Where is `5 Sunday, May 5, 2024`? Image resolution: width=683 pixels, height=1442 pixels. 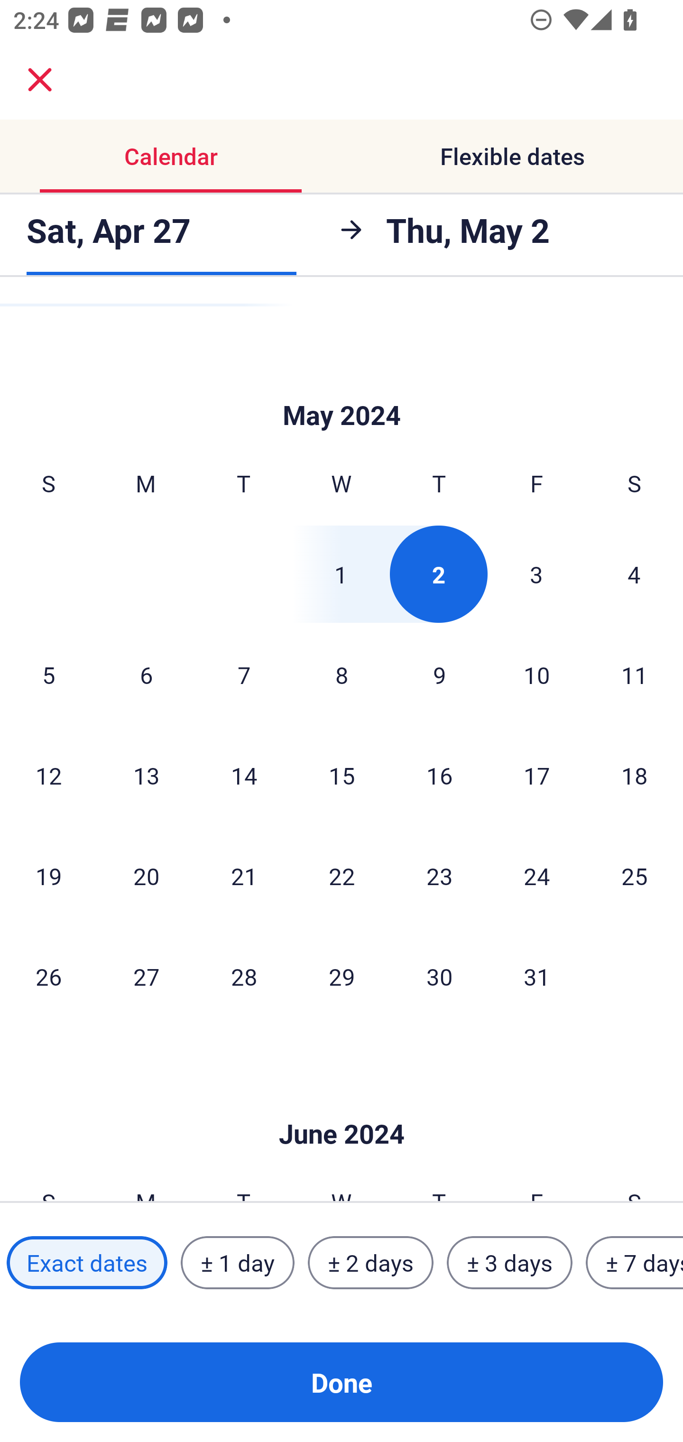 5 Sunday, May 5, 2024 is located at coordinates (48, 675).